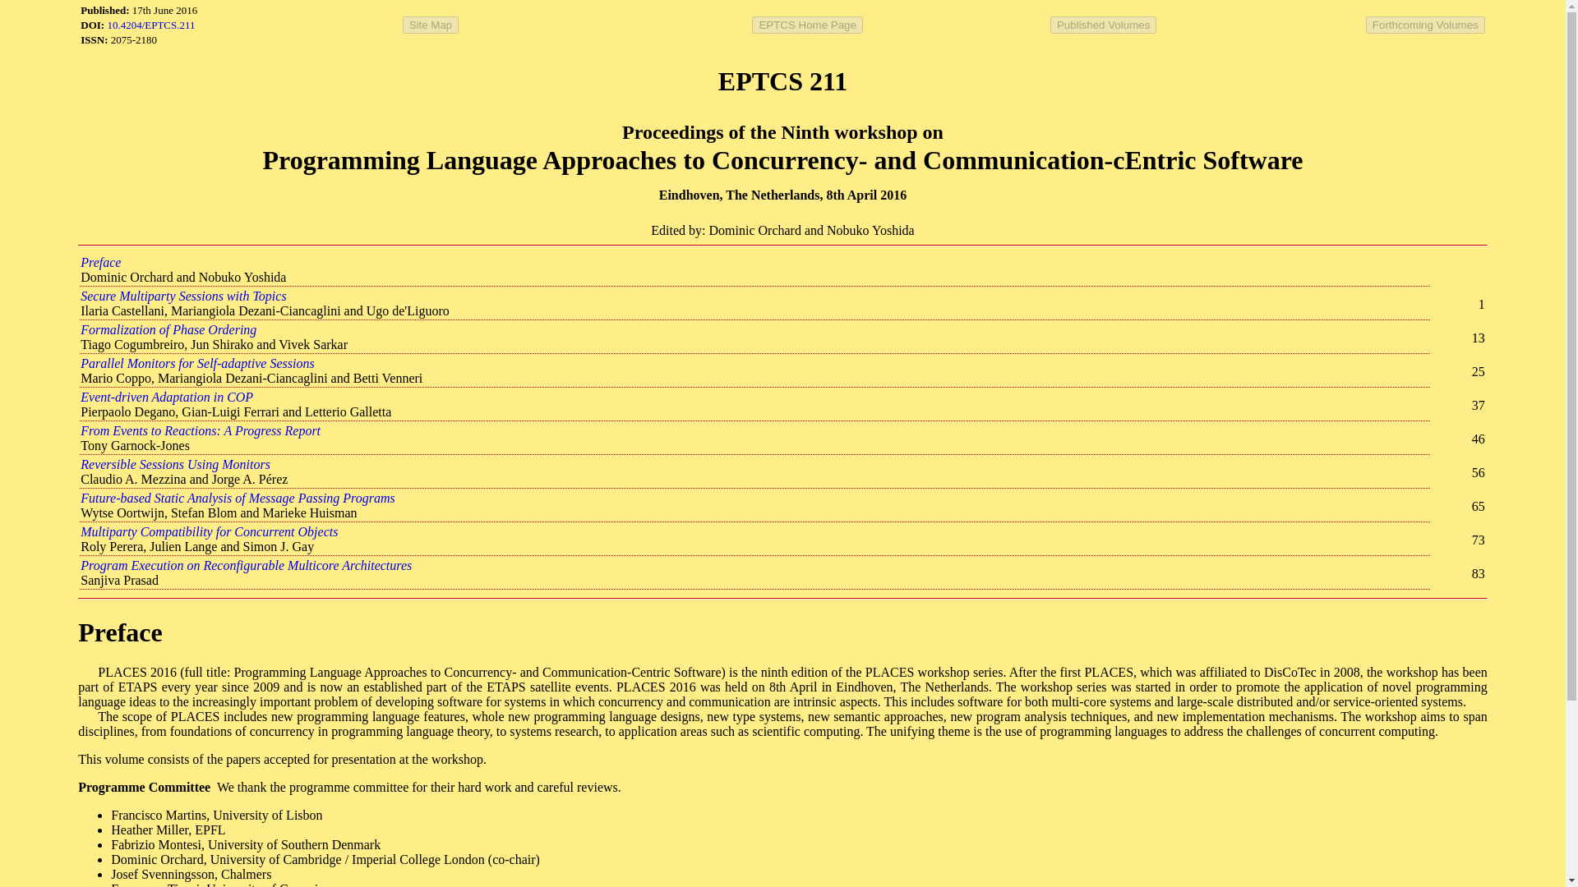 The width and height of the screenshot is (1578, 887). I want to click on Preface, so click(100, 263).